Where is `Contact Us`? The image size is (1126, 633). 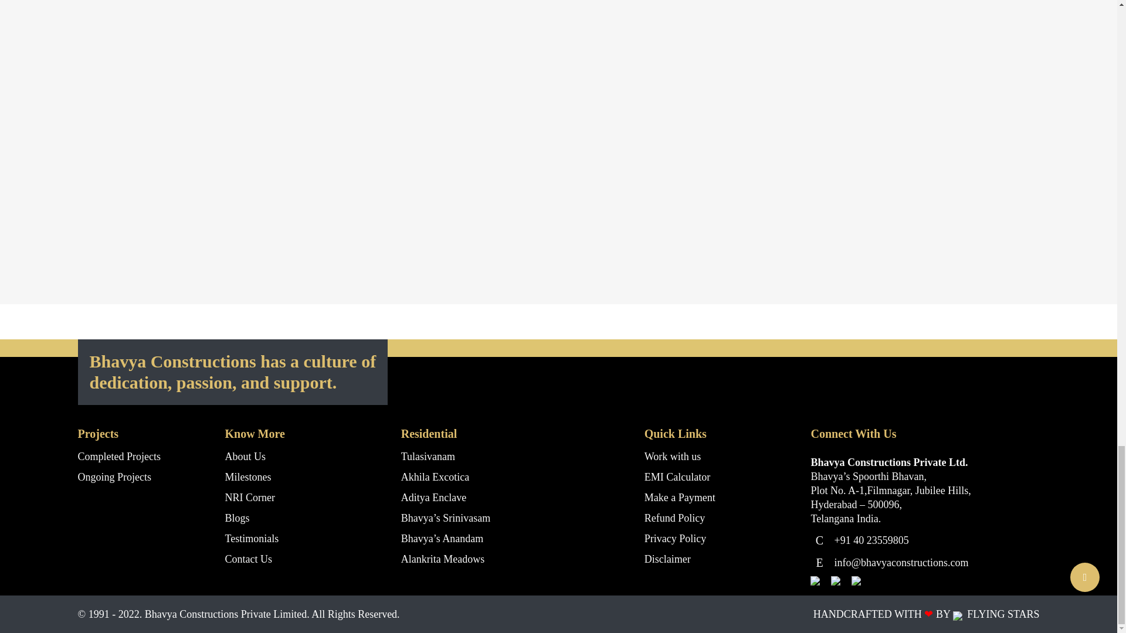 Contact Us is located at coordinates (249, 559).